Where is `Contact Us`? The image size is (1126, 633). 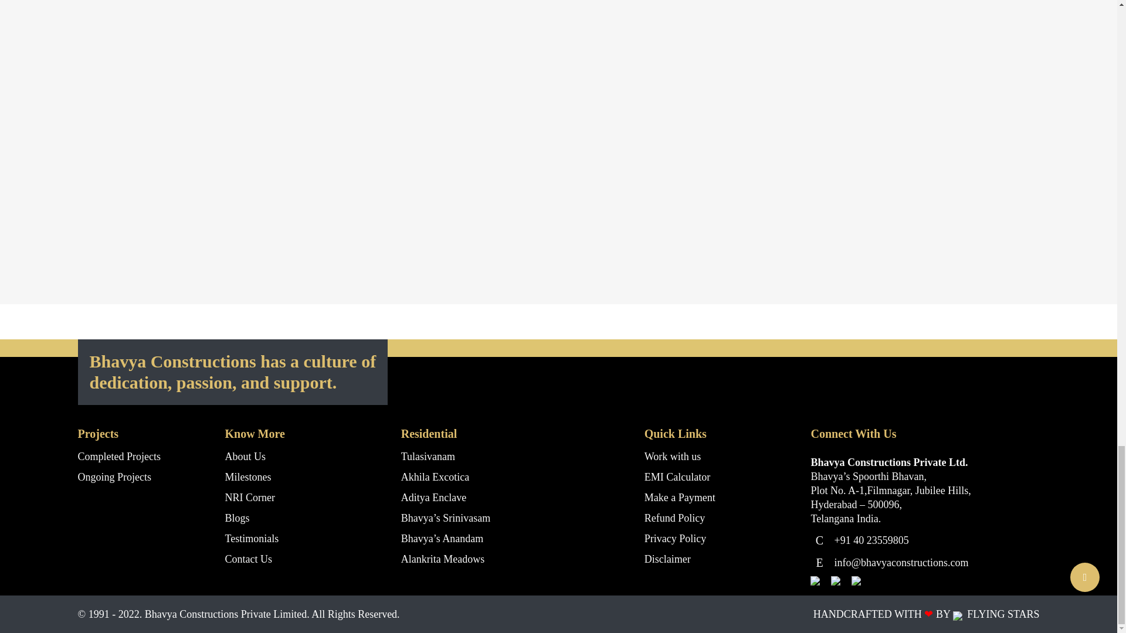 Contact Us is located at coordinates (249, 559).